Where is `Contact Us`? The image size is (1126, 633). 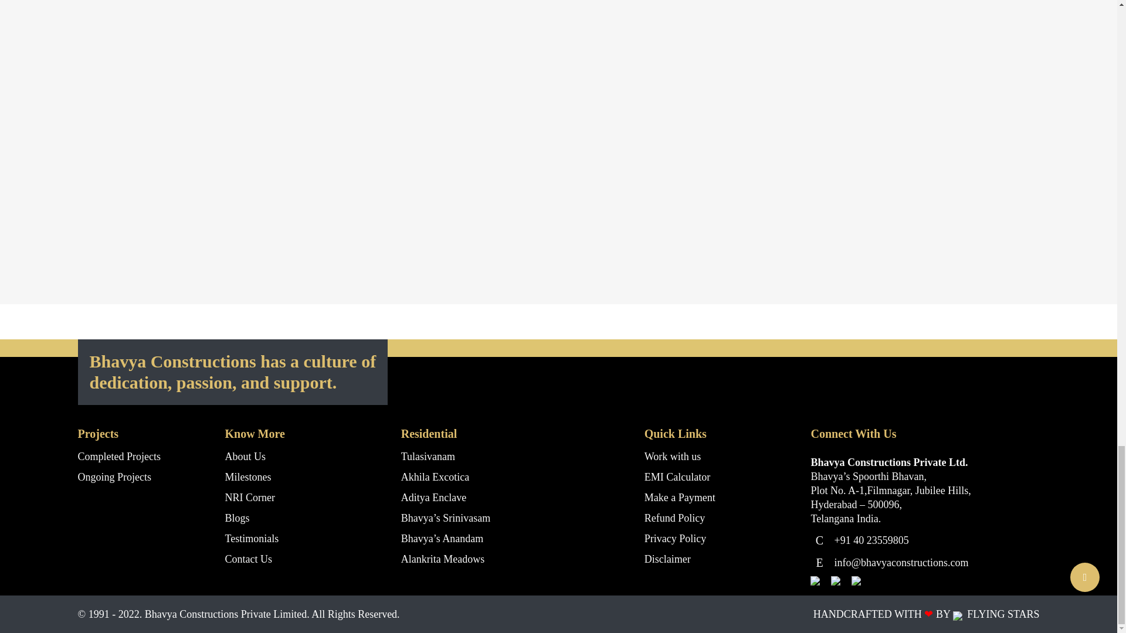 Contact Us is located at coordinates (249, 559).